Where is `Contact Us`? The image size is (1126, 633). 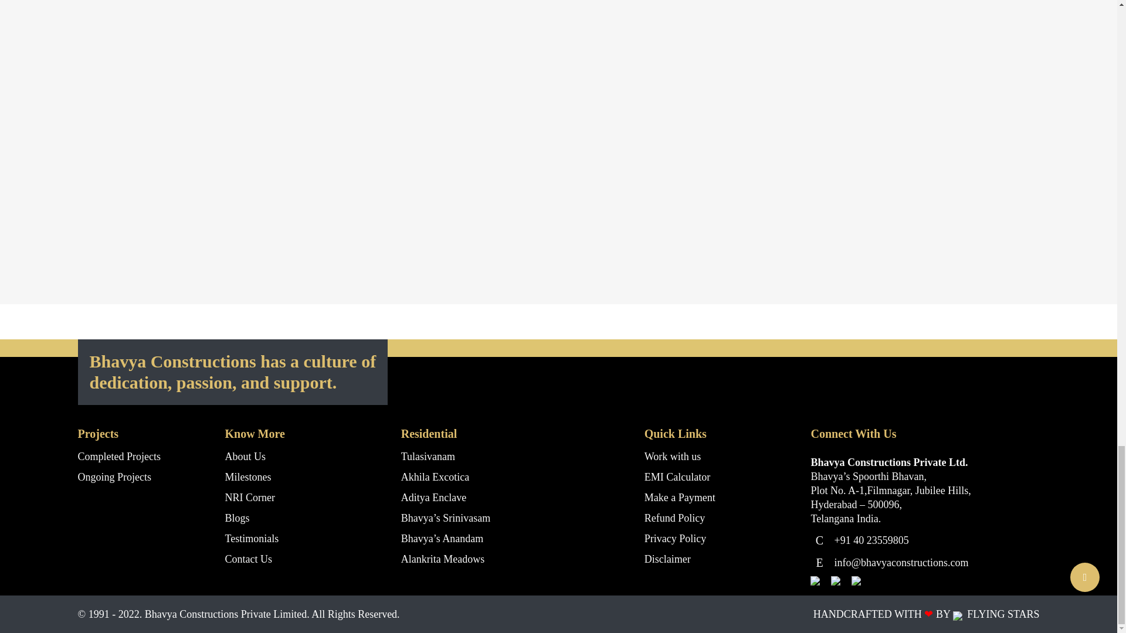 Contact Us is located at coordinates (249, 559).